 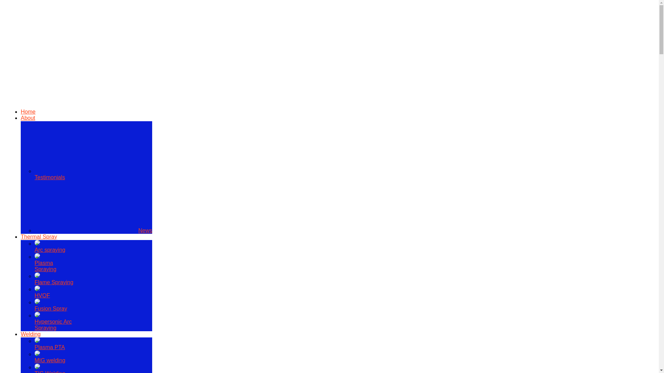 I want to click on MIG welding, so click(x=50, y=357).